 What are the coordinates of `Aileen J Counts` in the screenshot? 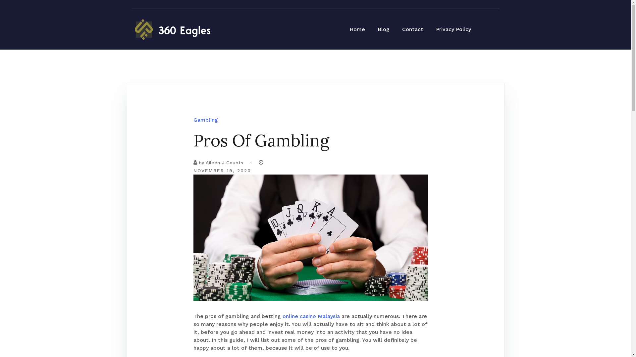 It's located at (224, 163).